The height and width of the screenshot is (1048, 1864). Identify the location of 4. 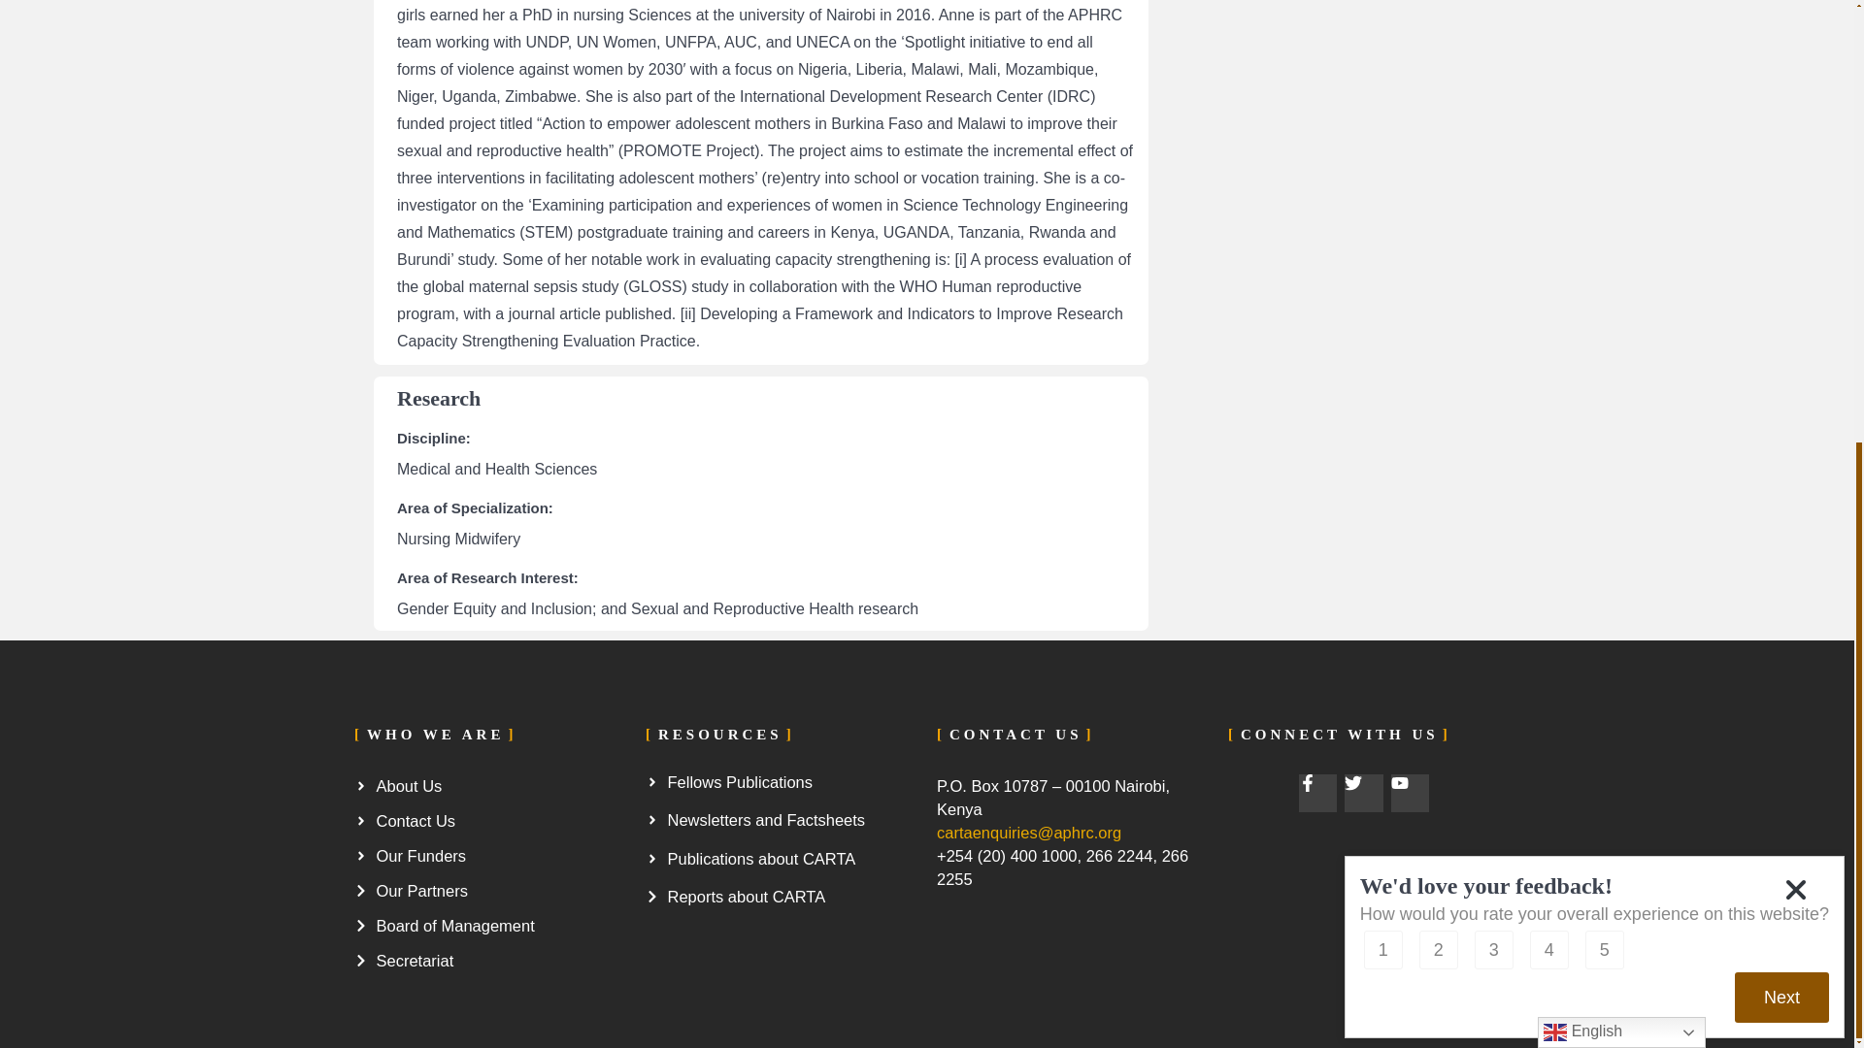
(1549, 187).